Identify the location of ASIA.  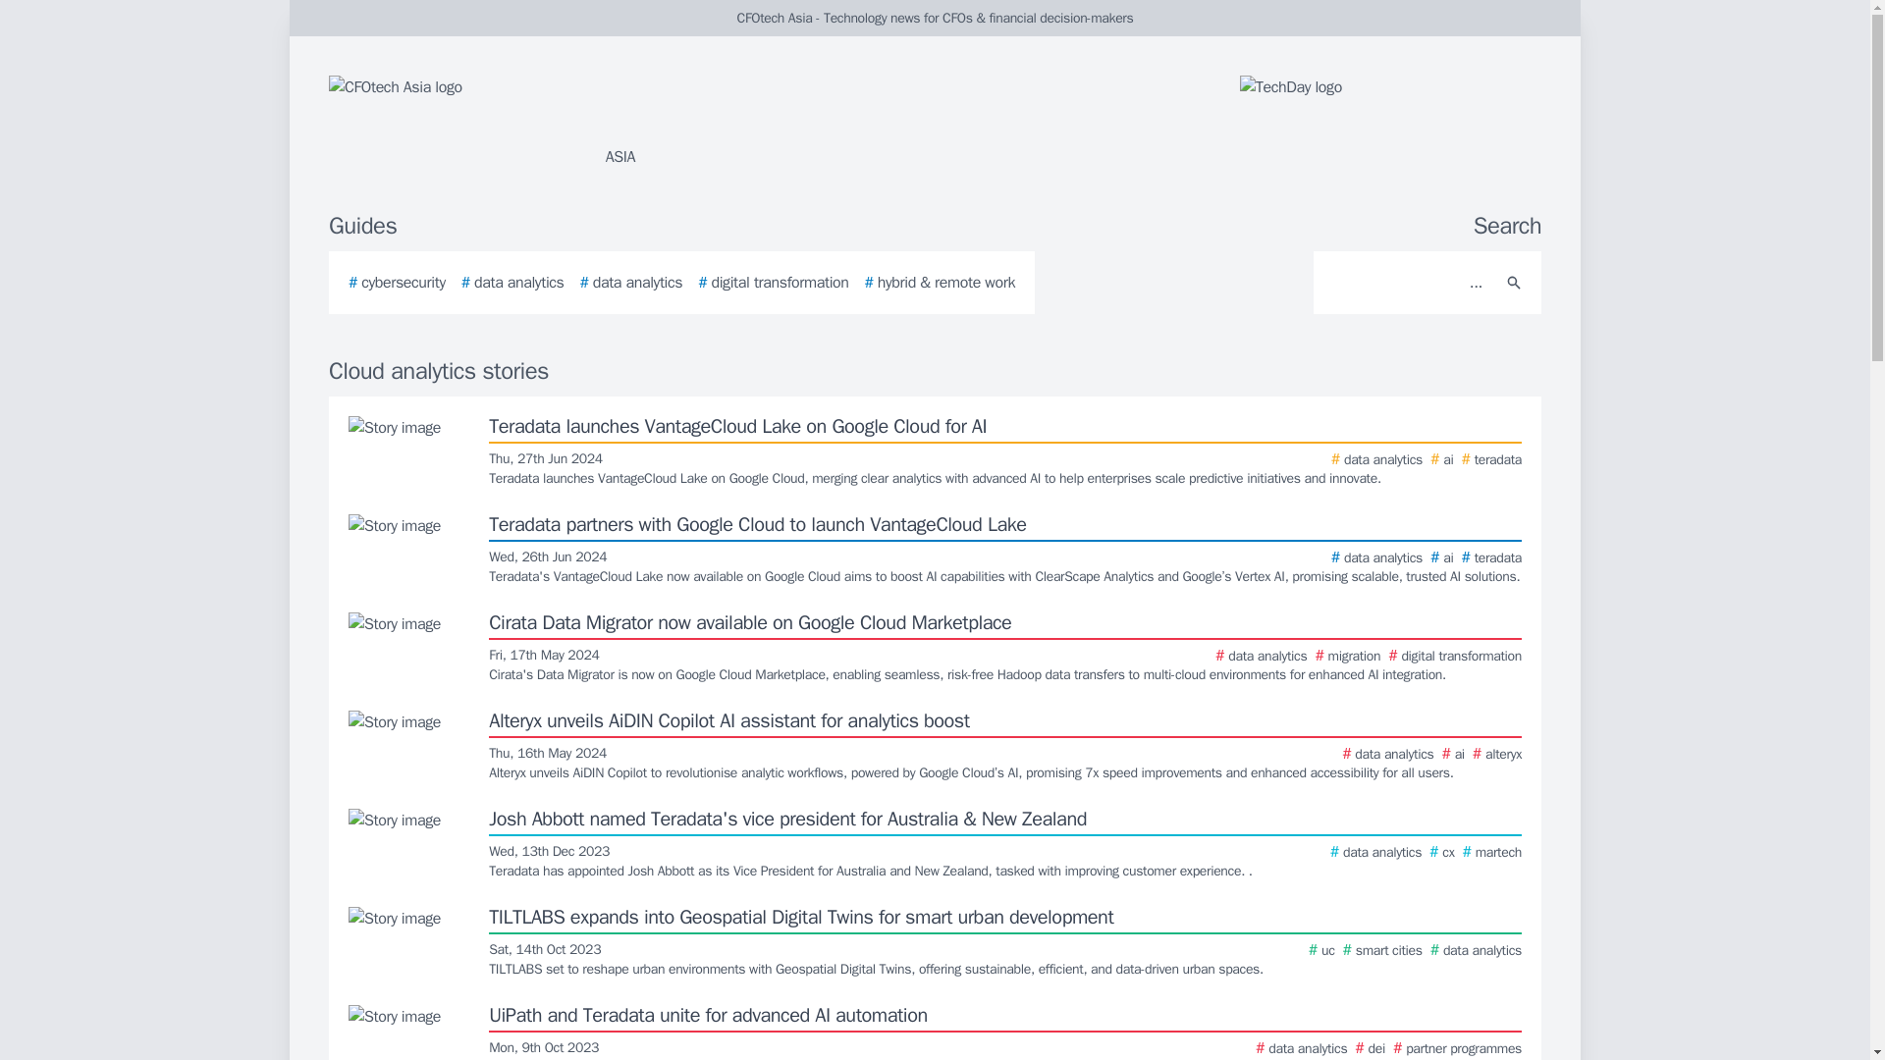
(564, 122).